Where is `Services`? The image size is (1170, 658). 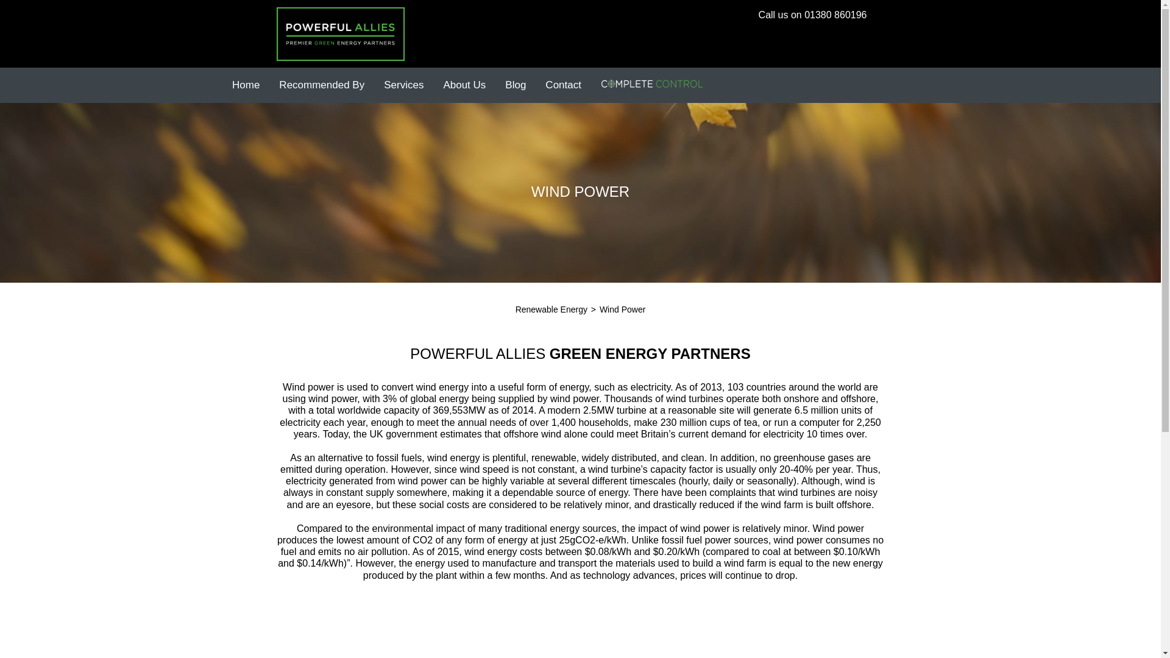 Services is located at coordinates (403, 85).